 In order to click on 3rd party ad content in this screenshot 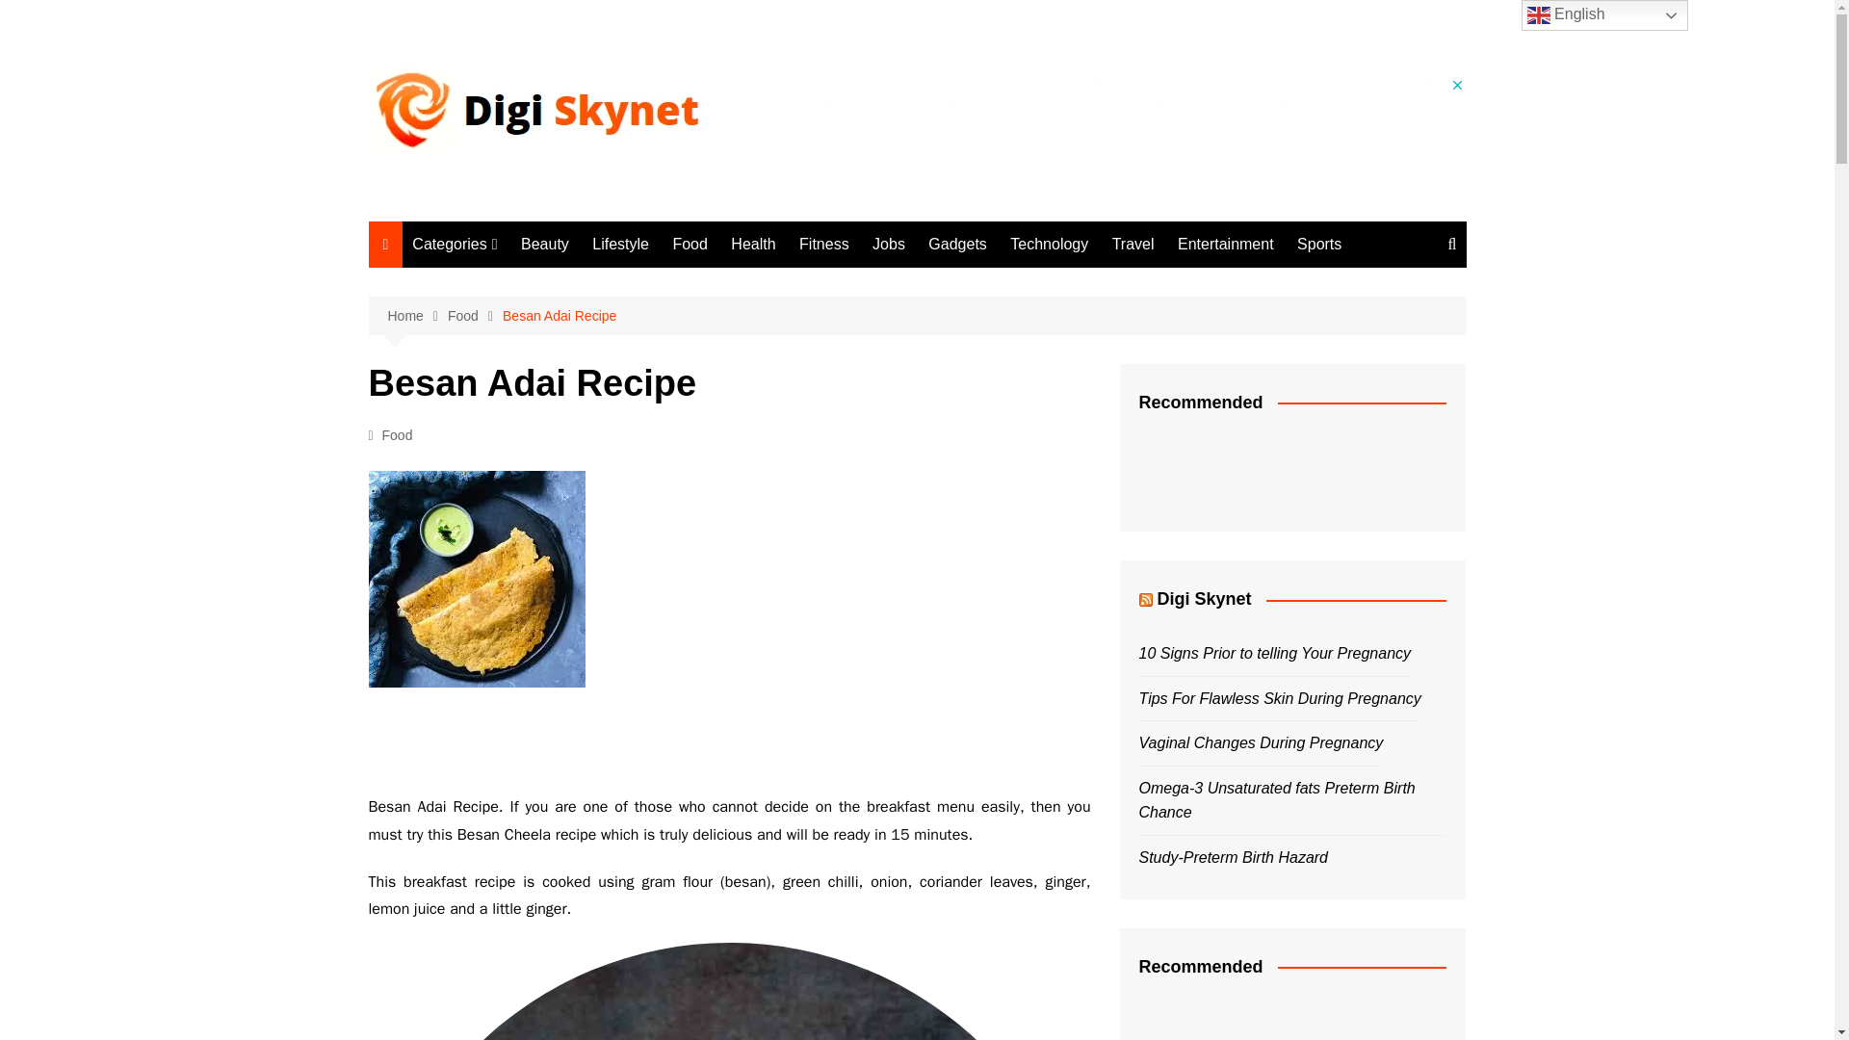, I will do `click(1115, 119)`.